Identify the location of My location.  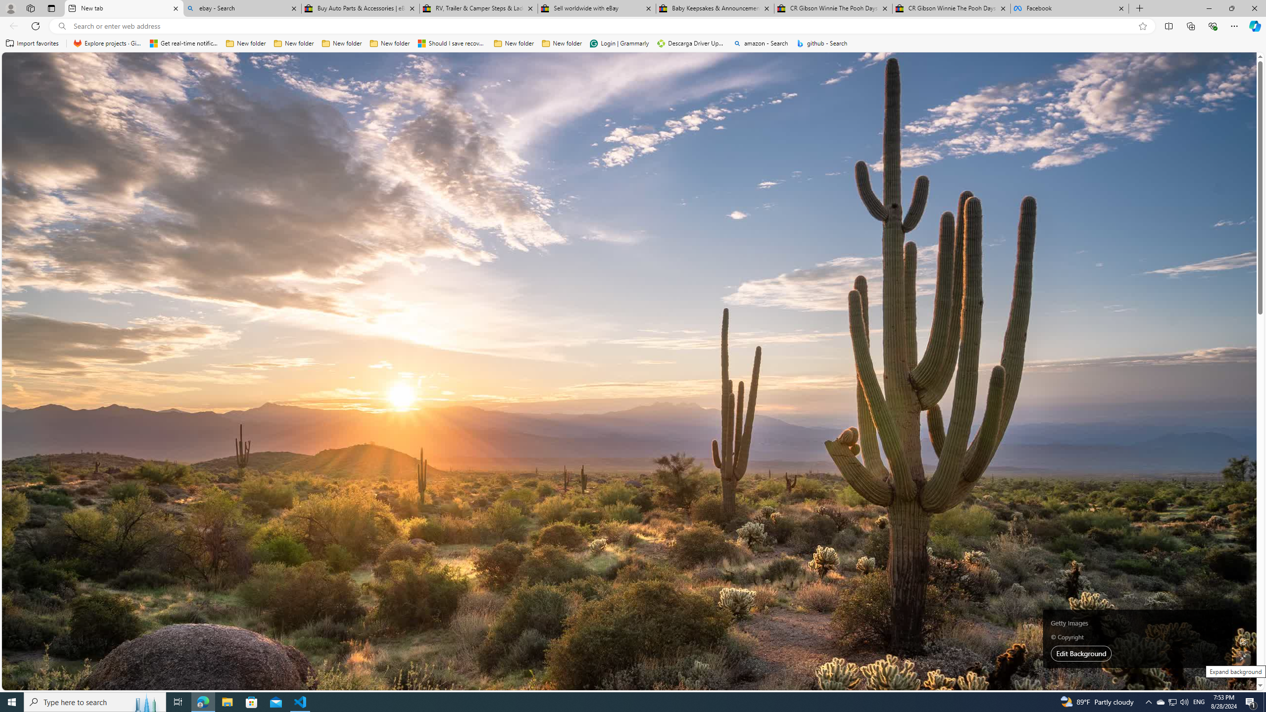
(907, 156).